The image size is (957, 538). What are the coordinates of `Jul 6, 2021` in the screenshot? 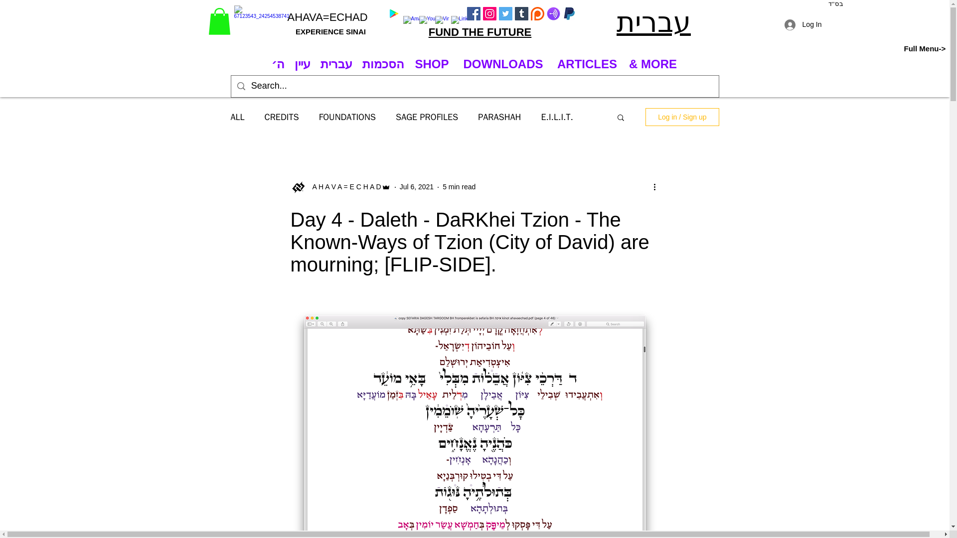 It's located at (417, 187).